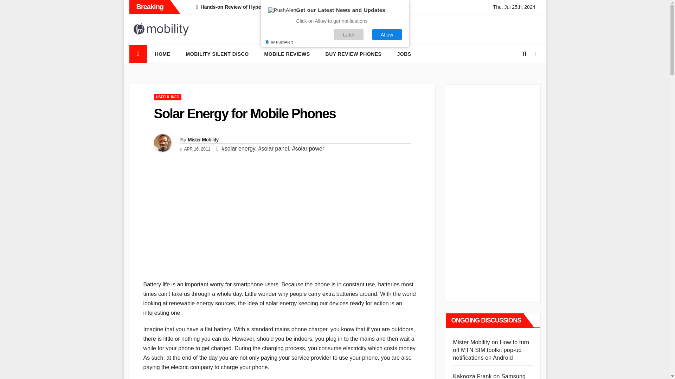 This screenshot has height=379, width=675. Describe the element at coordinates (287, 54) in the screenshot. I see `MOBILE REVIEWS` at that location.